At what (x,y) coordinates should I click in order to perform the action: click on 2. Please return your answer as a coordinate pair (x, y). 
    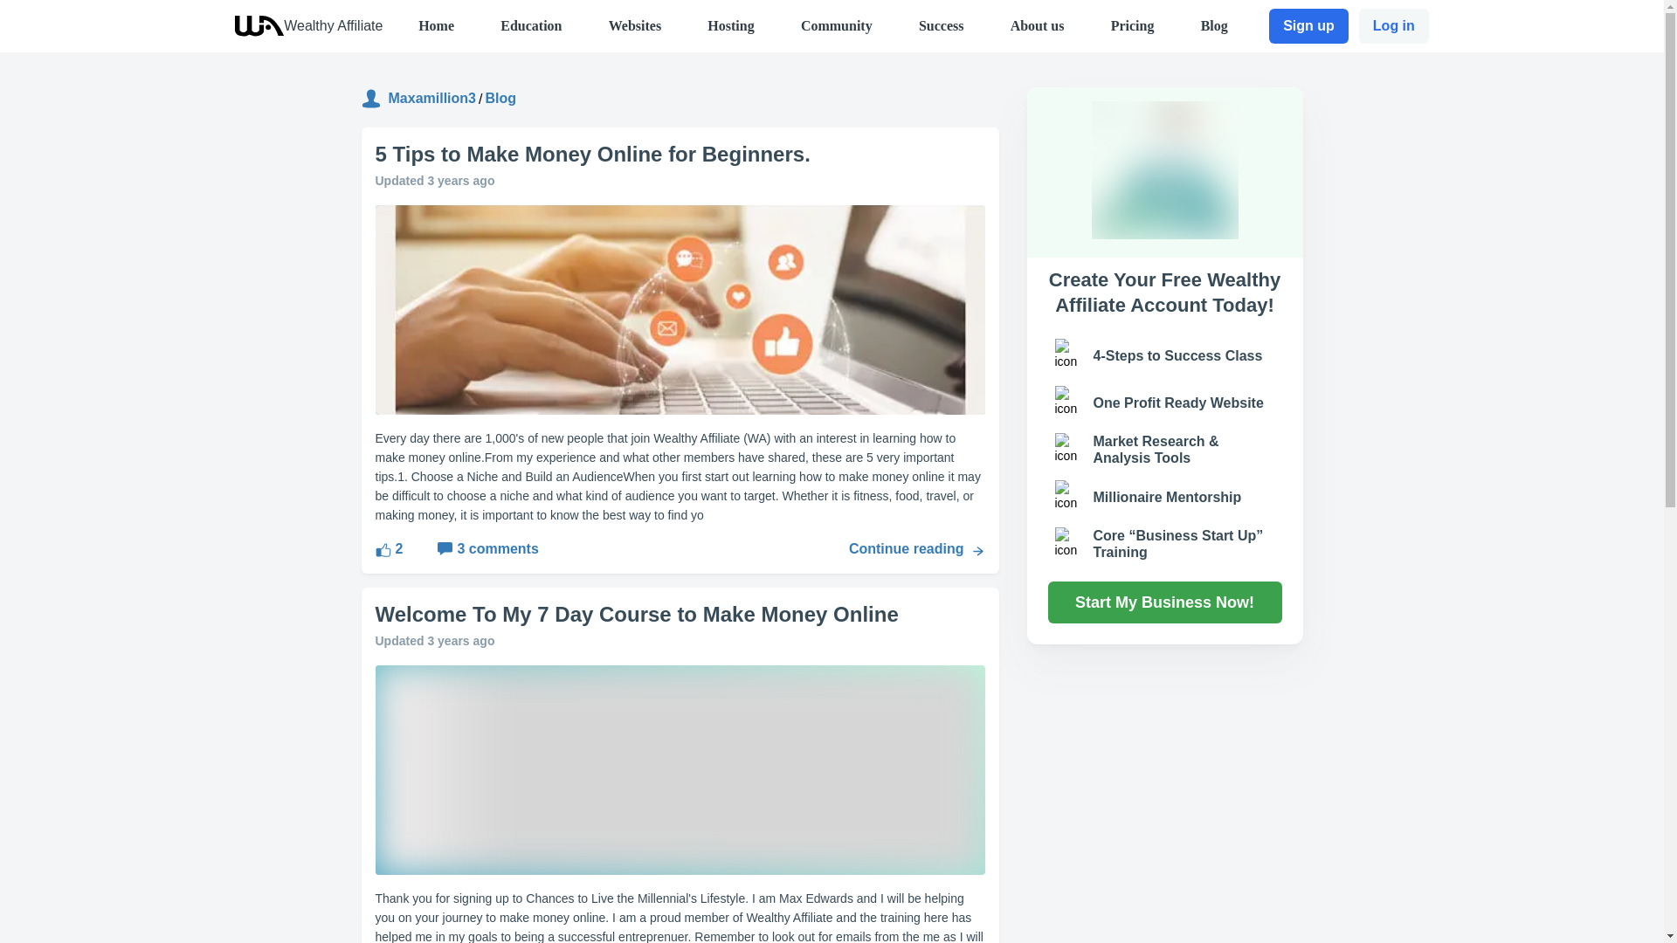
    Looking at the image, I should click on (390, 548).